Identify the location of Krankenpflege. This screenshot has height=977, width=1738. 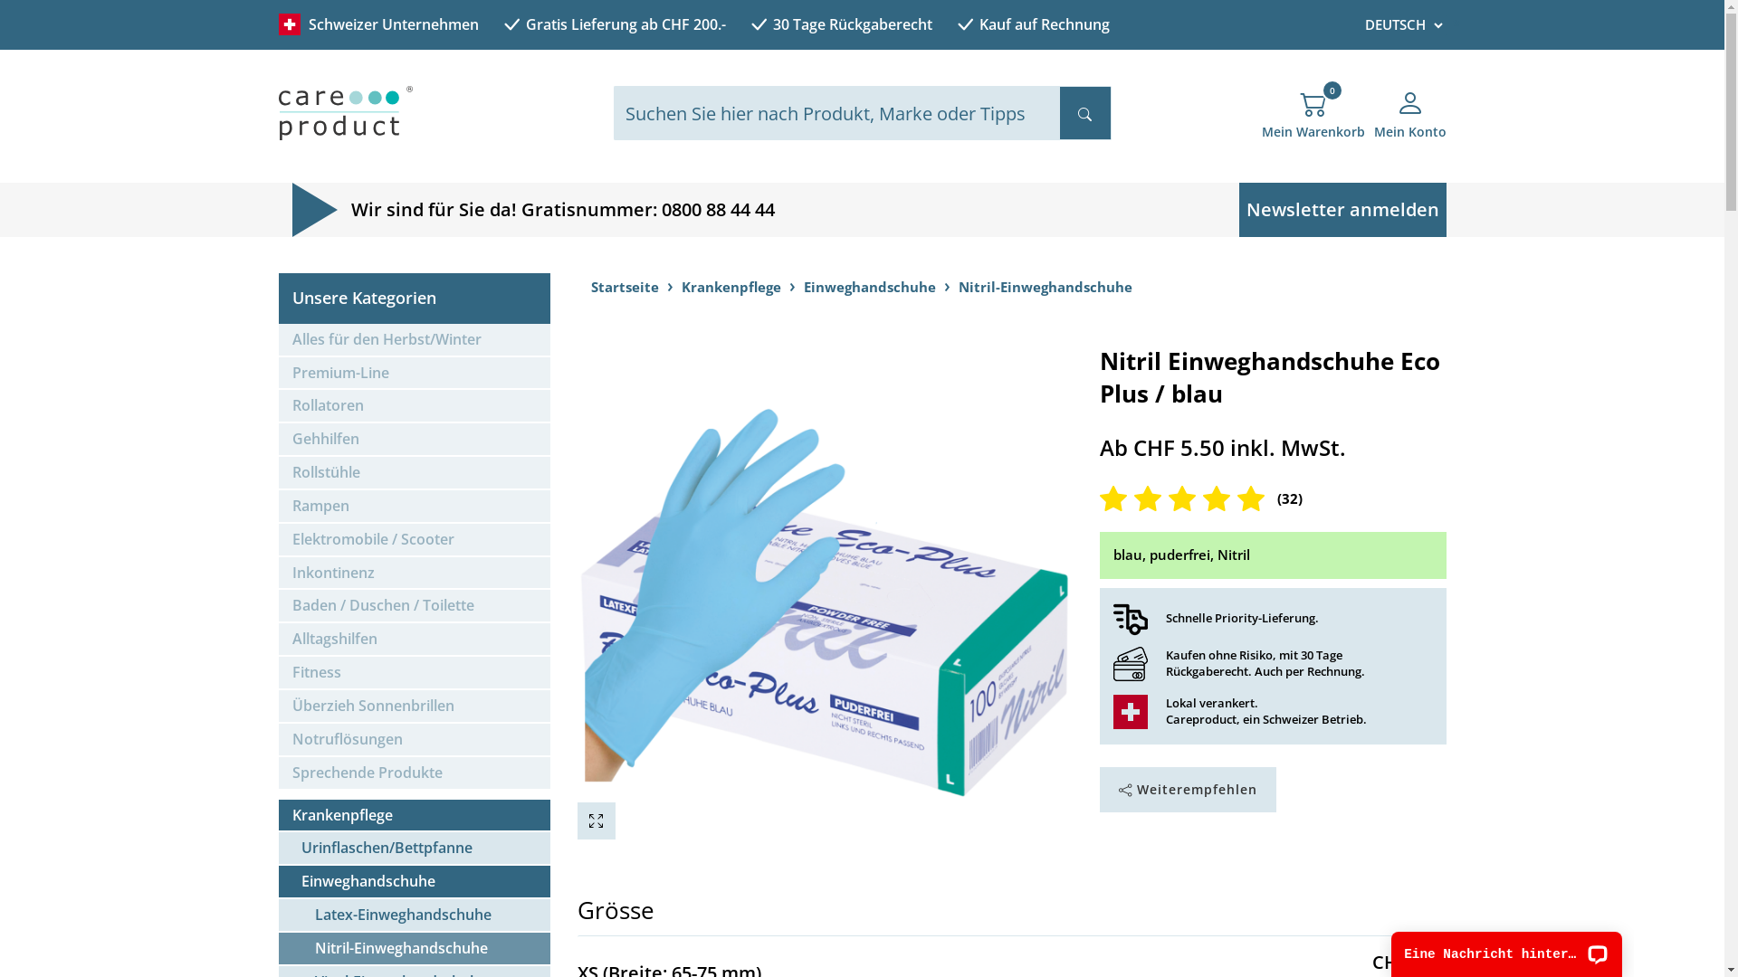
(731, 287).